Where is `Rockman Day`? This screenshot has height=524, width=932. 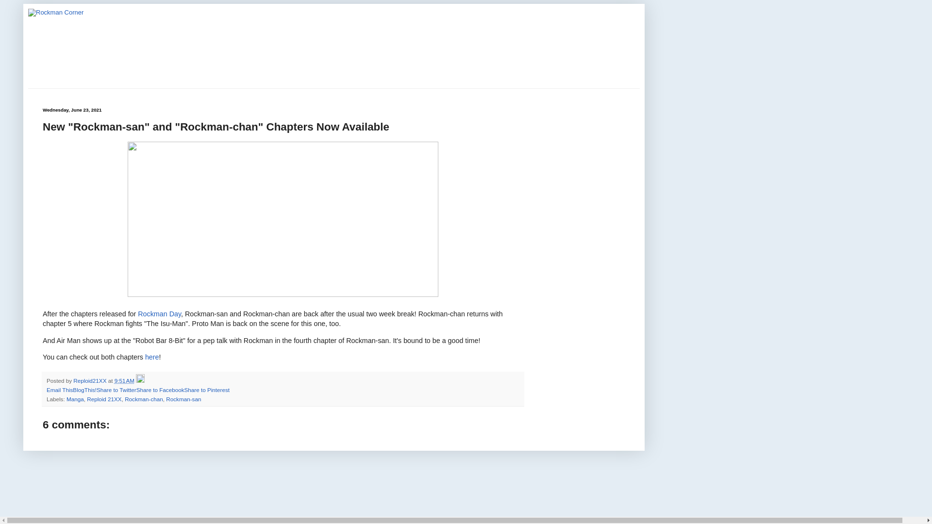
Rockman Day is located at coordinates (159, 313).